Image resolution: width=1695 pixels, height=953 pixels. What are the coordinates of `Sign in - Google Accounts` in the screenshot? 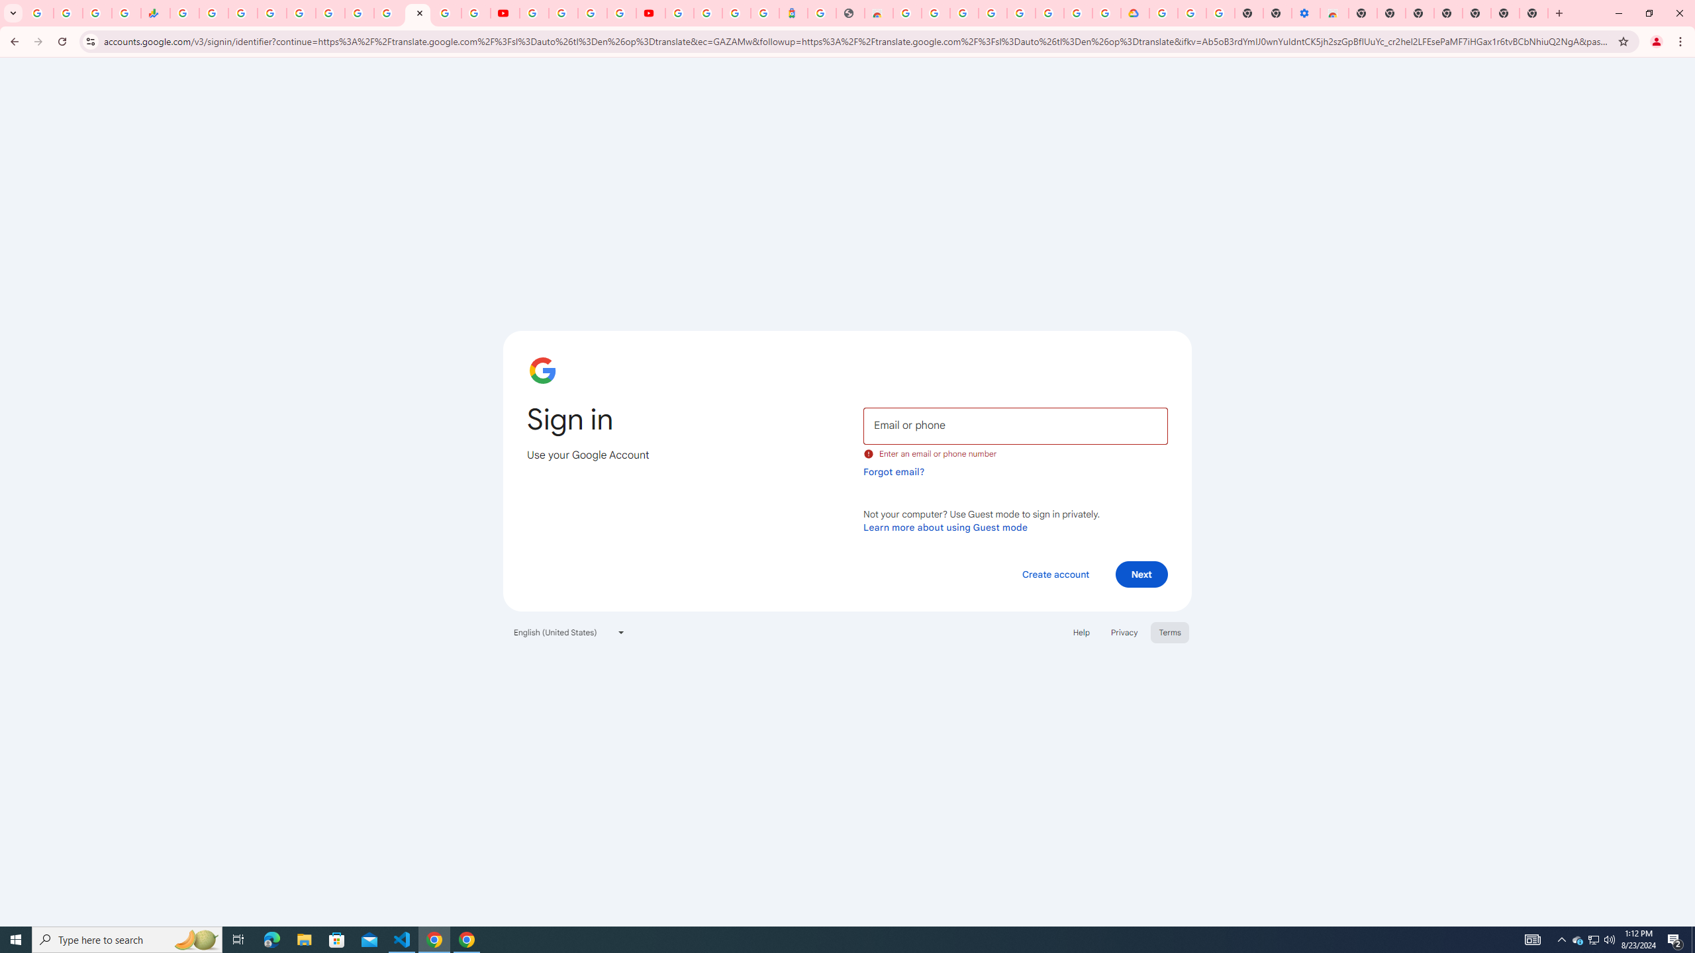 It's located at (271, 13).